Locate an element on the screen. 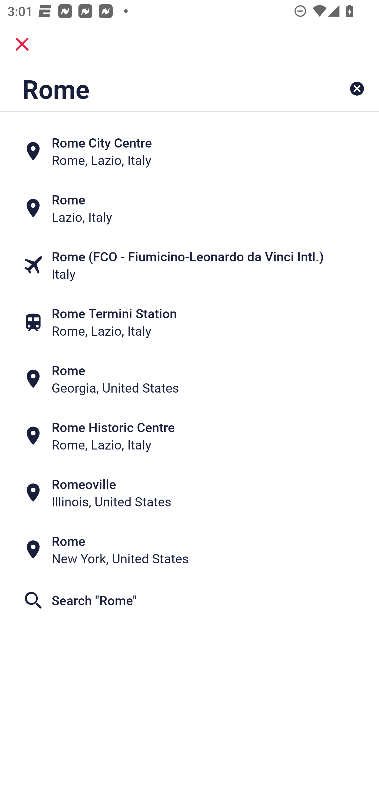 The width and height of the screenshot is (379, 801). Rome Historic Centre Rome, Lazio, Italy is located at coordinates (189, 436).